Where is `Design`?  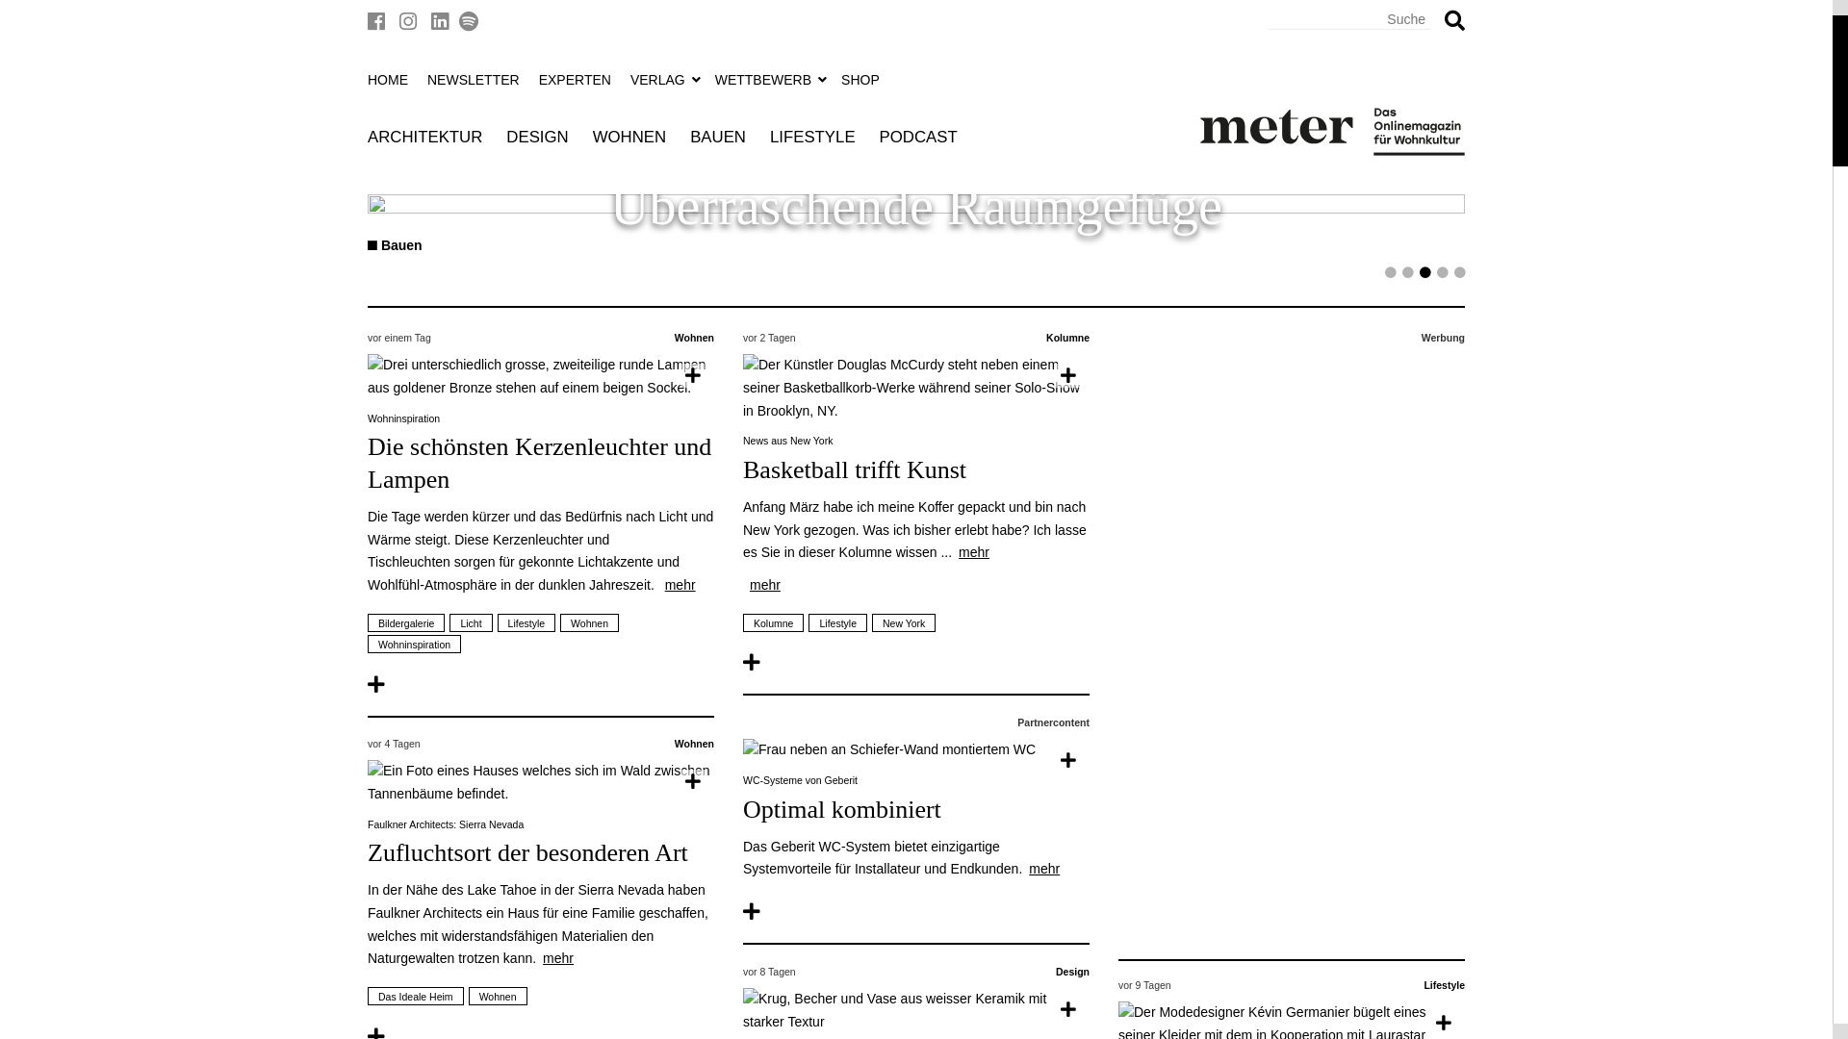
Design is located at coordinates (1072, 972).